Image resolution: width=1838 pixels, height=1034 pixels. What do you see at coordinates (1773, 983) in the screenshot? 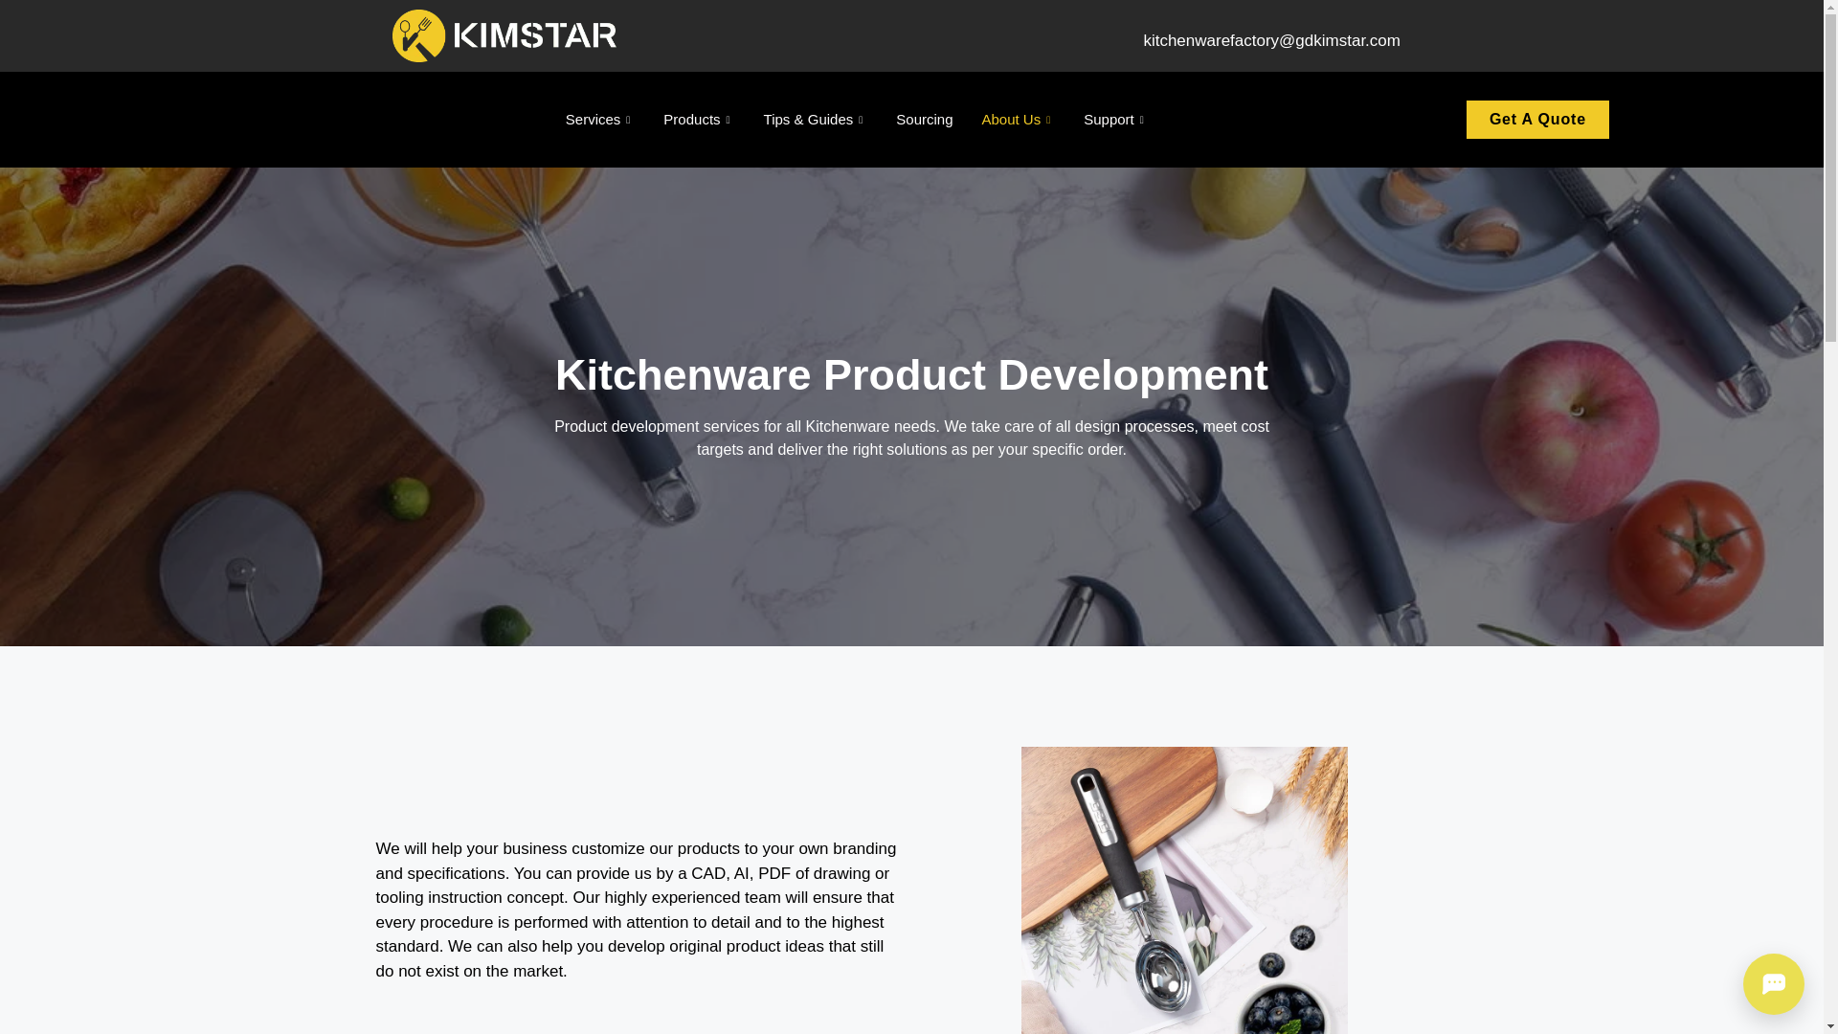
I see `Open chat window` at bounding box center [1773, 983].